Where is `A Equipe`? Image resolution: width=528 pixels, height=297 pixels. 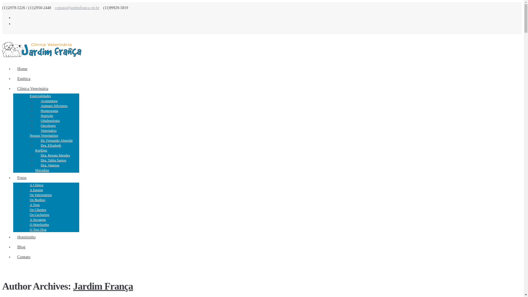 A Equipe is located at coordinates (36, 190).